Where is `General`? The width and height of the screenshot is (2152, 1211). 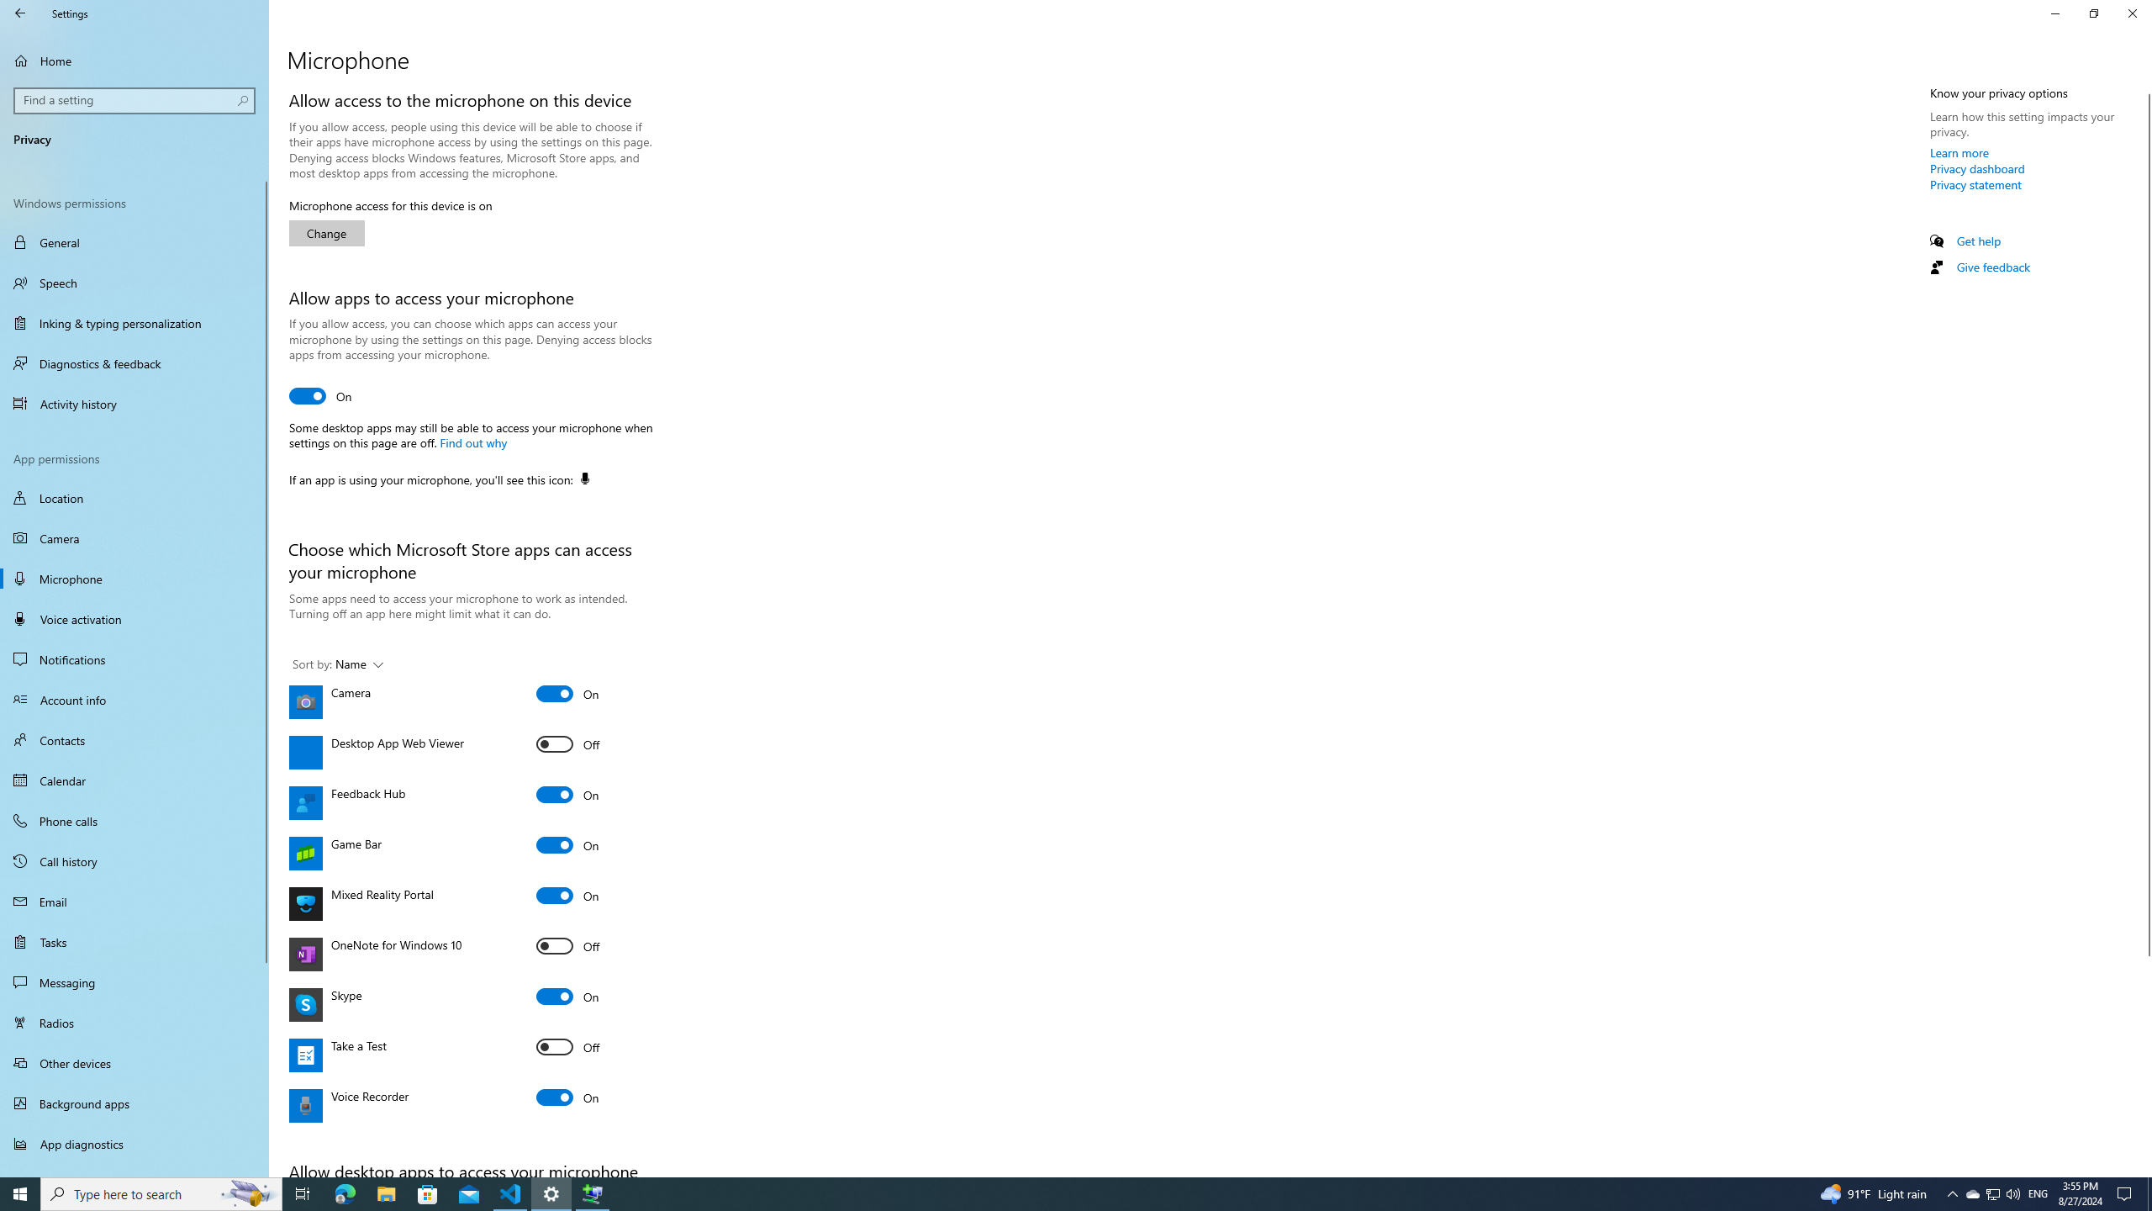 General is located at coordinates (134, 242).